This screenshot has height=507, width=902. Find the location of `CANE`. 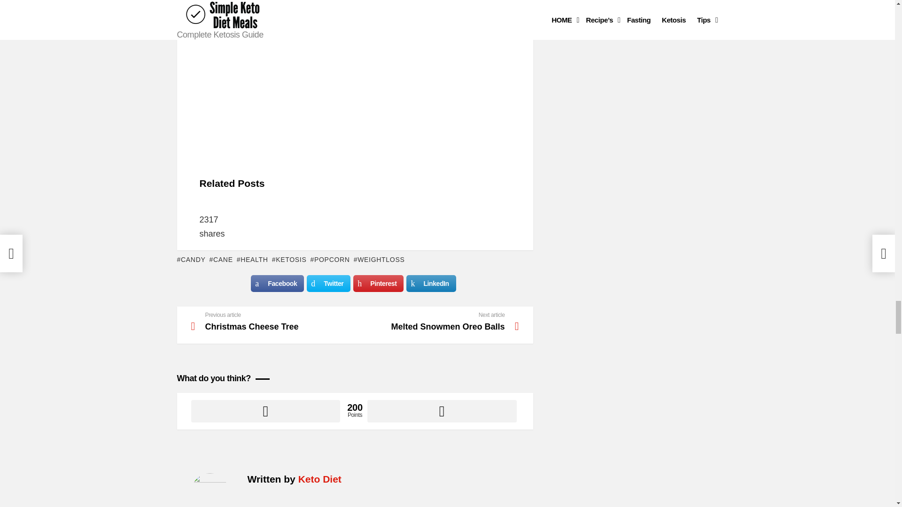

CANE is located at coordinates (221, 259).